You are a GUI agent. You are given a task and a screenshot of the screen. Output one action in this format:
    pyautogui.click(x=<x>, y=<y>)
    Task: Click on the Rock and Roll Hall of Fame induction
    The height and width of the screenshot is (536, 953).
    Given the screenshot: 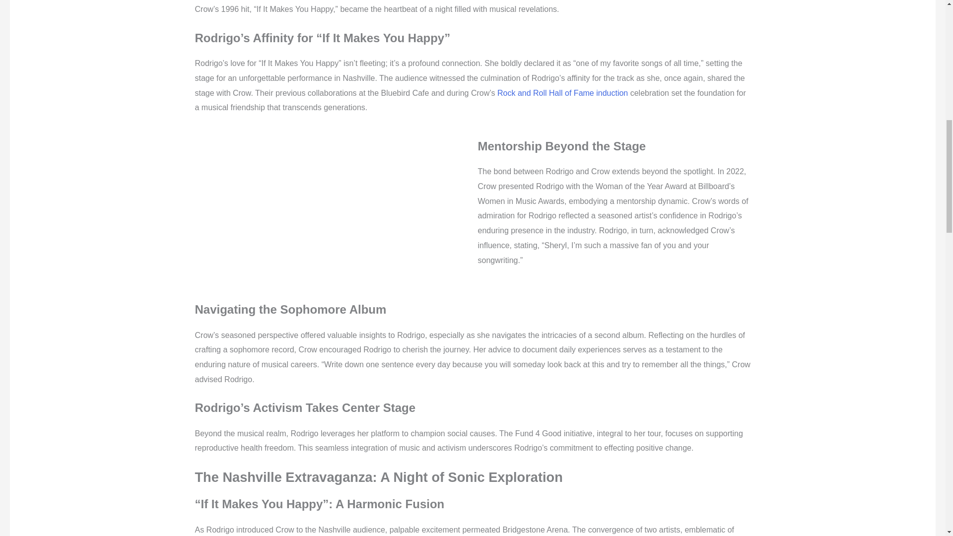 What is the action you would take?
    pyautogui.click(x=563, y=93)
    